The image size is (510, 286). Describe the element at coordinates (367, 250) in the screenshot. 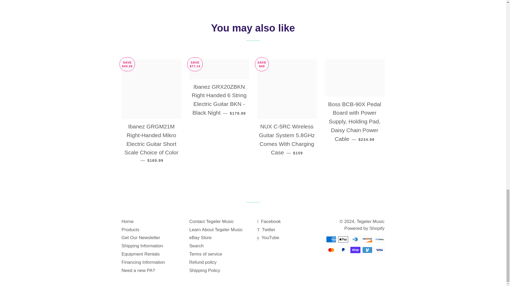

I see `Venmo` at that location.